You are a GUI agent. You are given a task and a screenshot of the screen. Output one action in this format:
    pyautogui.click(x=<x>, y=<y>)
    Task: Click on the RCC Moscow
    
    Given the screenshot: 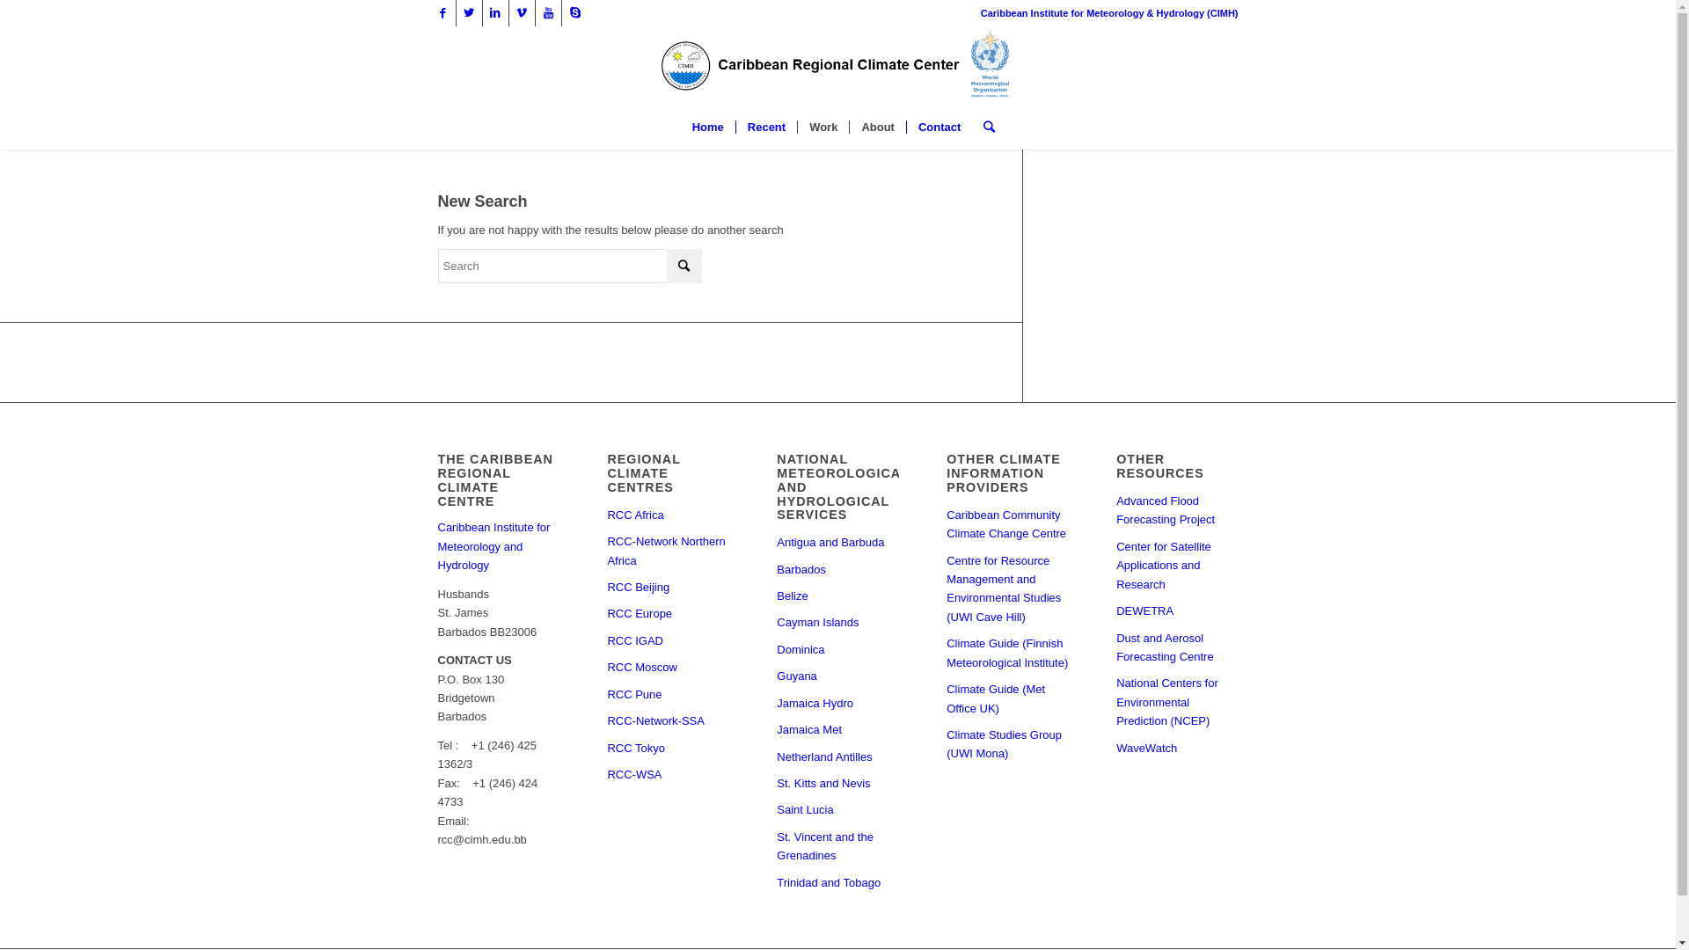 What is the action you would take?
    pyautogui.click(x=668, y=668)
    